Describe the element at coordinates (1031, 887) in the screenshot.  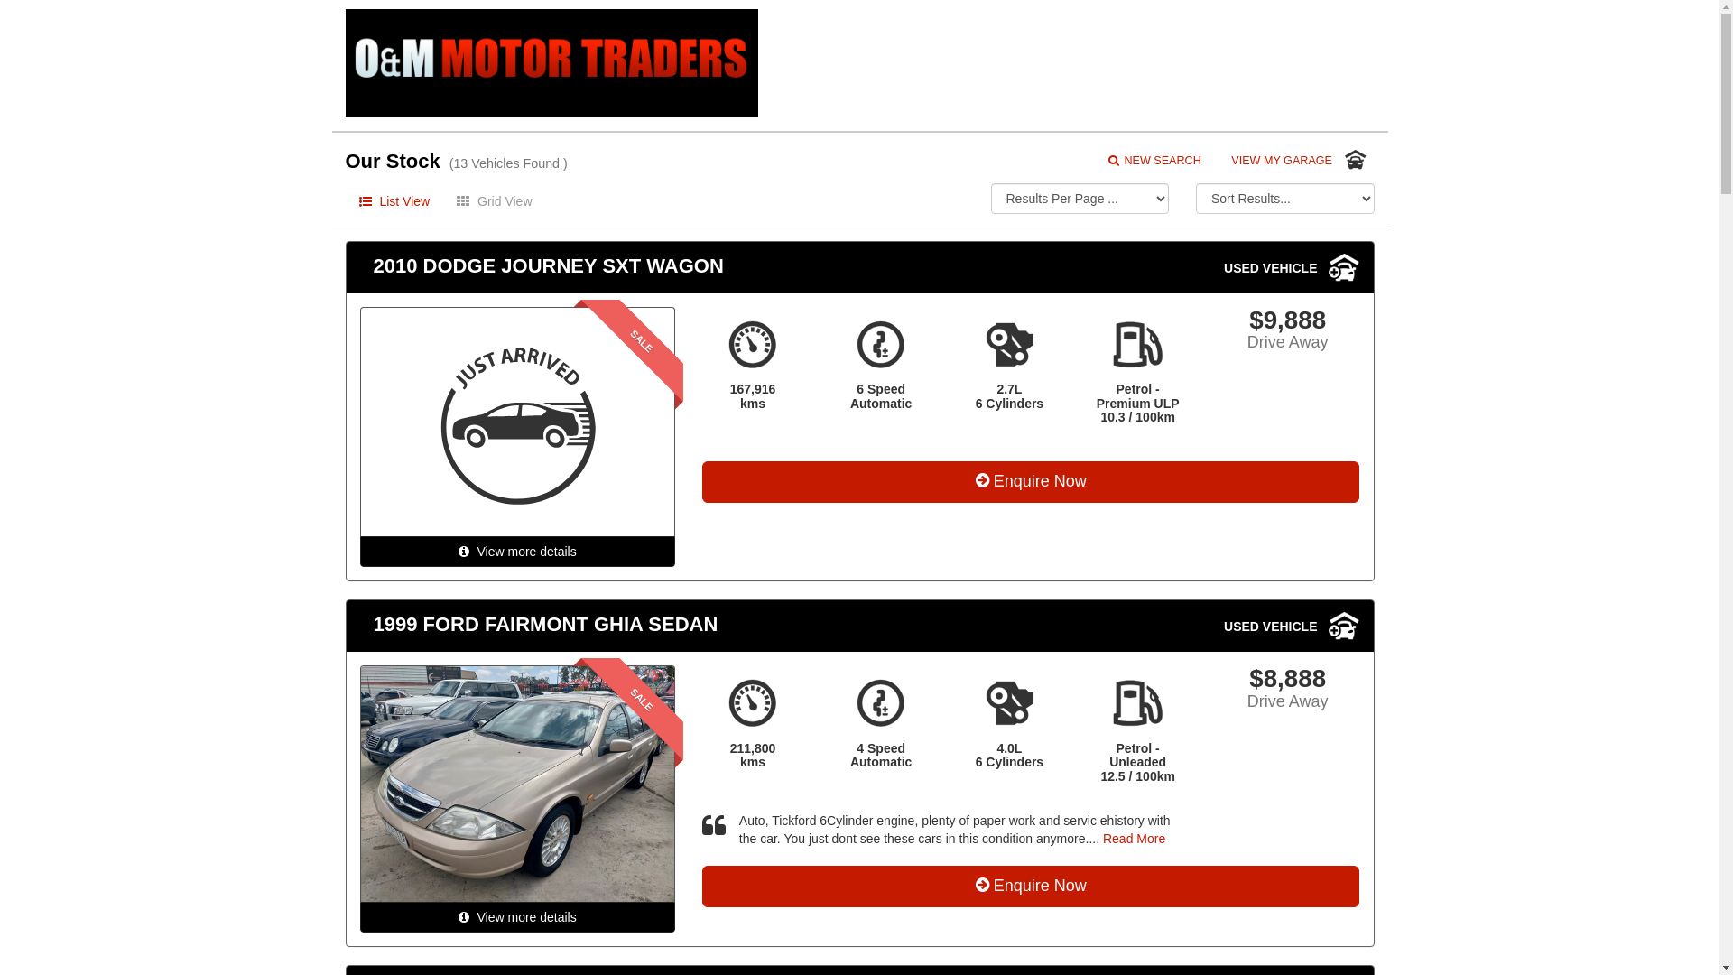
I see `Enquire Now` at that location.